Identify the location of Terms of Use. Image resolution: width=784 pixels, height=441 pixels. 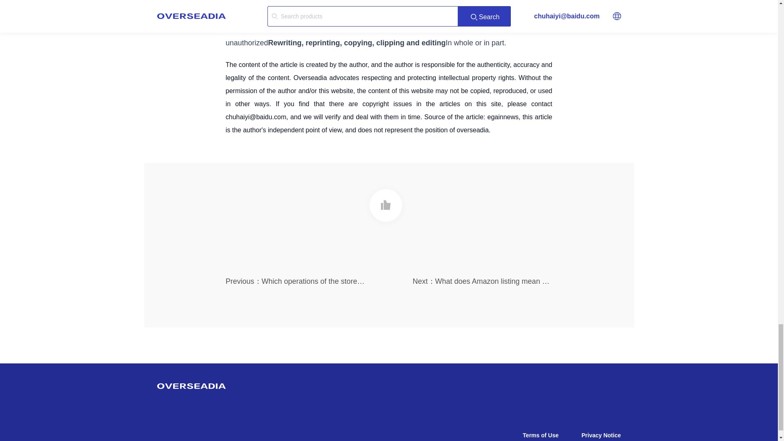
(541, 435).